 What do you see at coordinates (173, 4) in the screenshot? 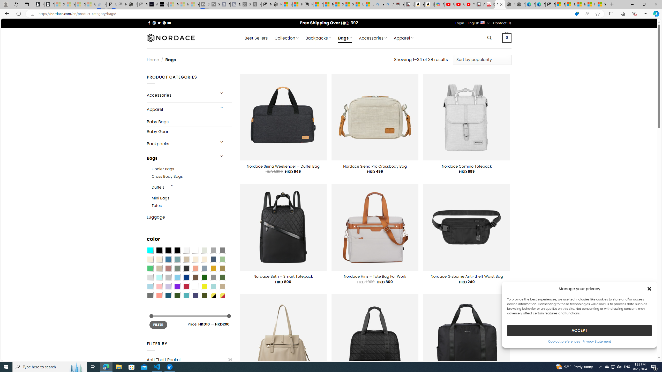
I see `Microsoft Start Sports - Sleeping` at bounding box center [173, 4].